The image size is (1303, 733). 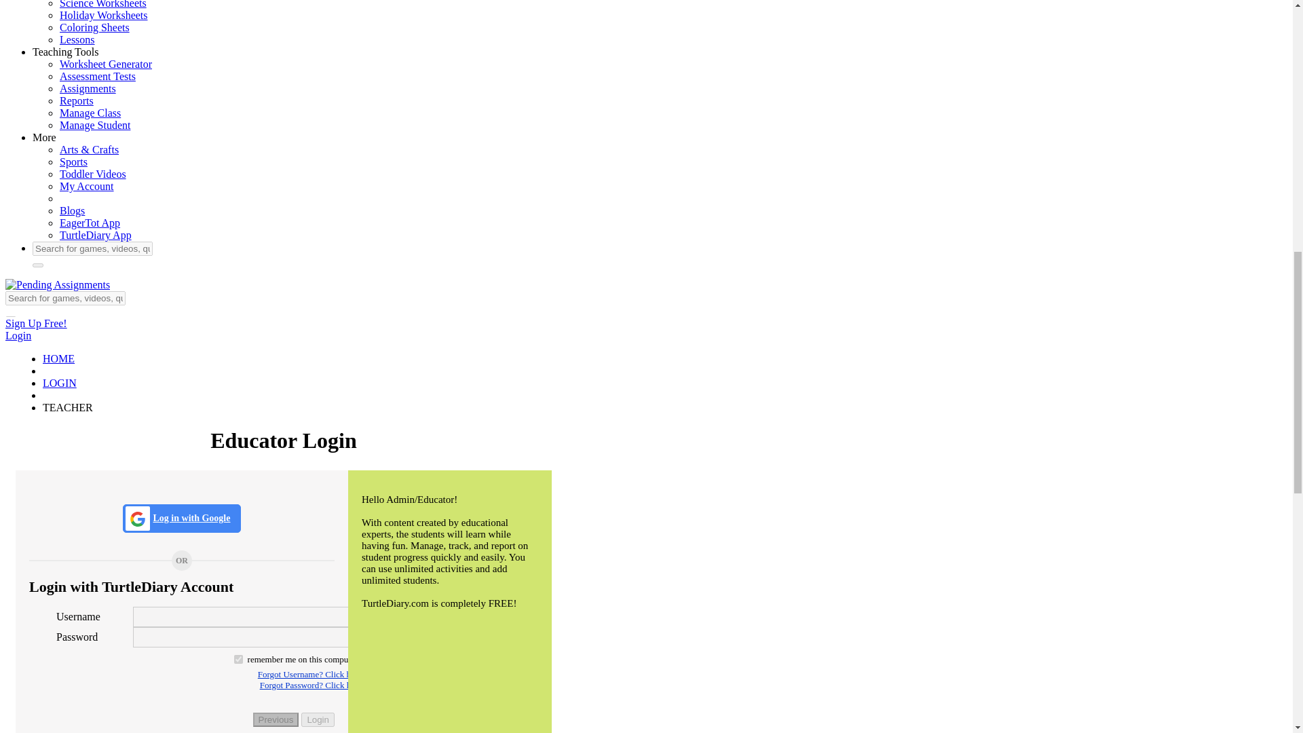 What do you see at coordinates (87, 186) in the screenshot?
I see `My Account` at bounding box center [87, 186].